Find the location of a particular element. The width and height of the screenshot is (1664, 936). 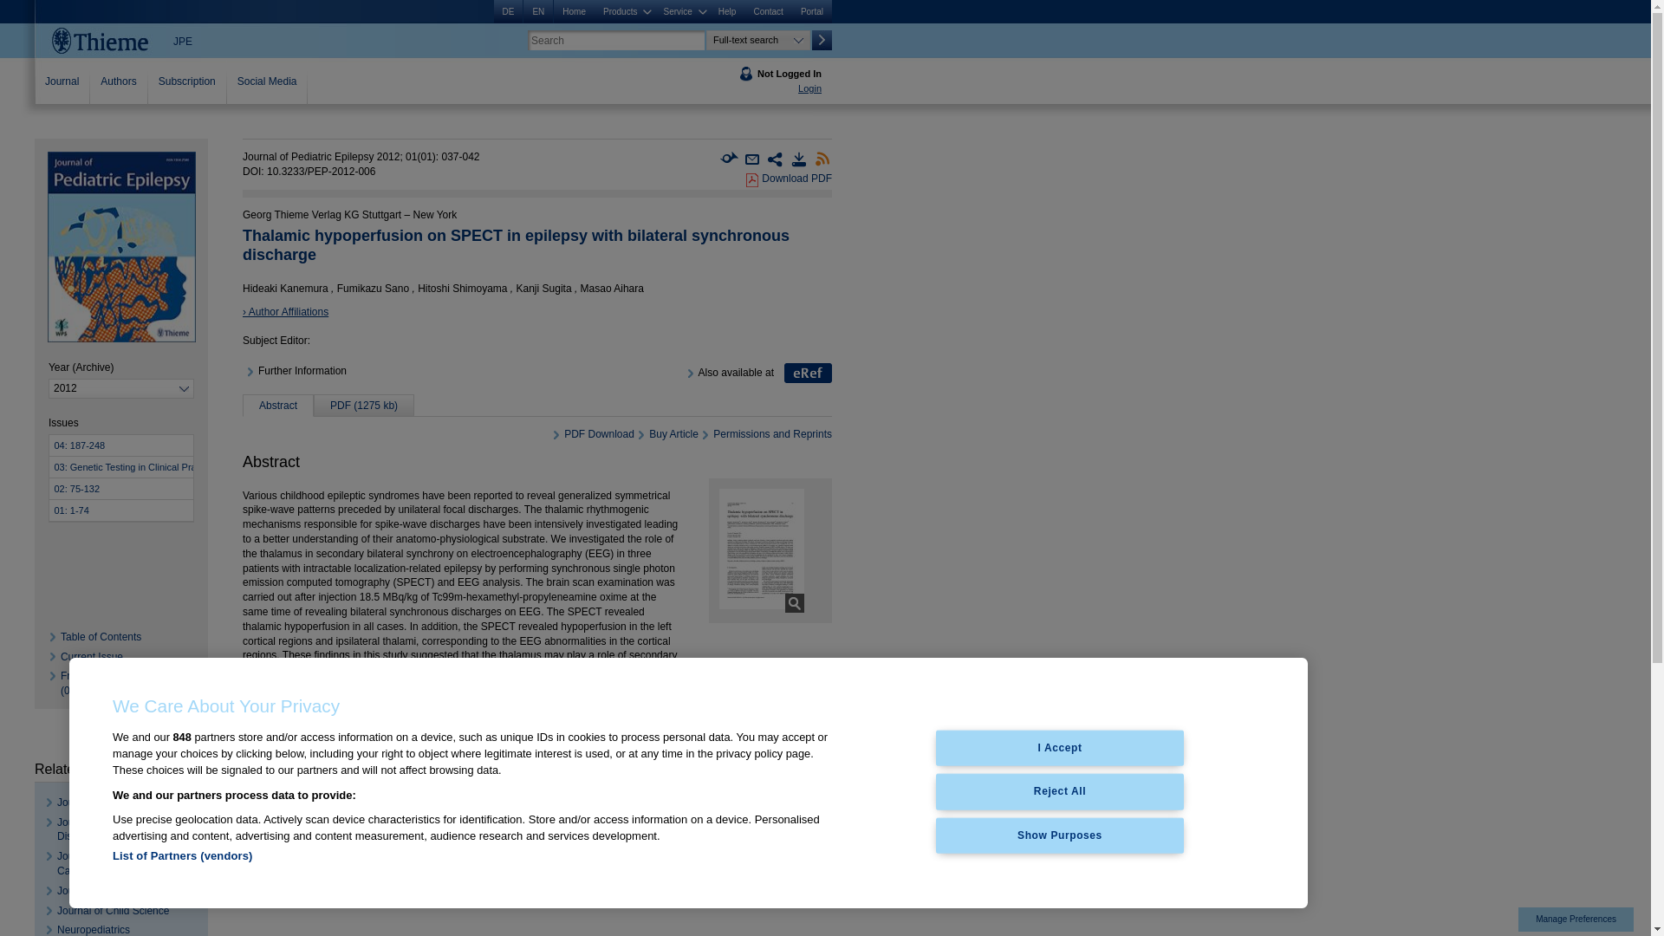

Download Bibliographical Data is located at coordinates (799, 159).